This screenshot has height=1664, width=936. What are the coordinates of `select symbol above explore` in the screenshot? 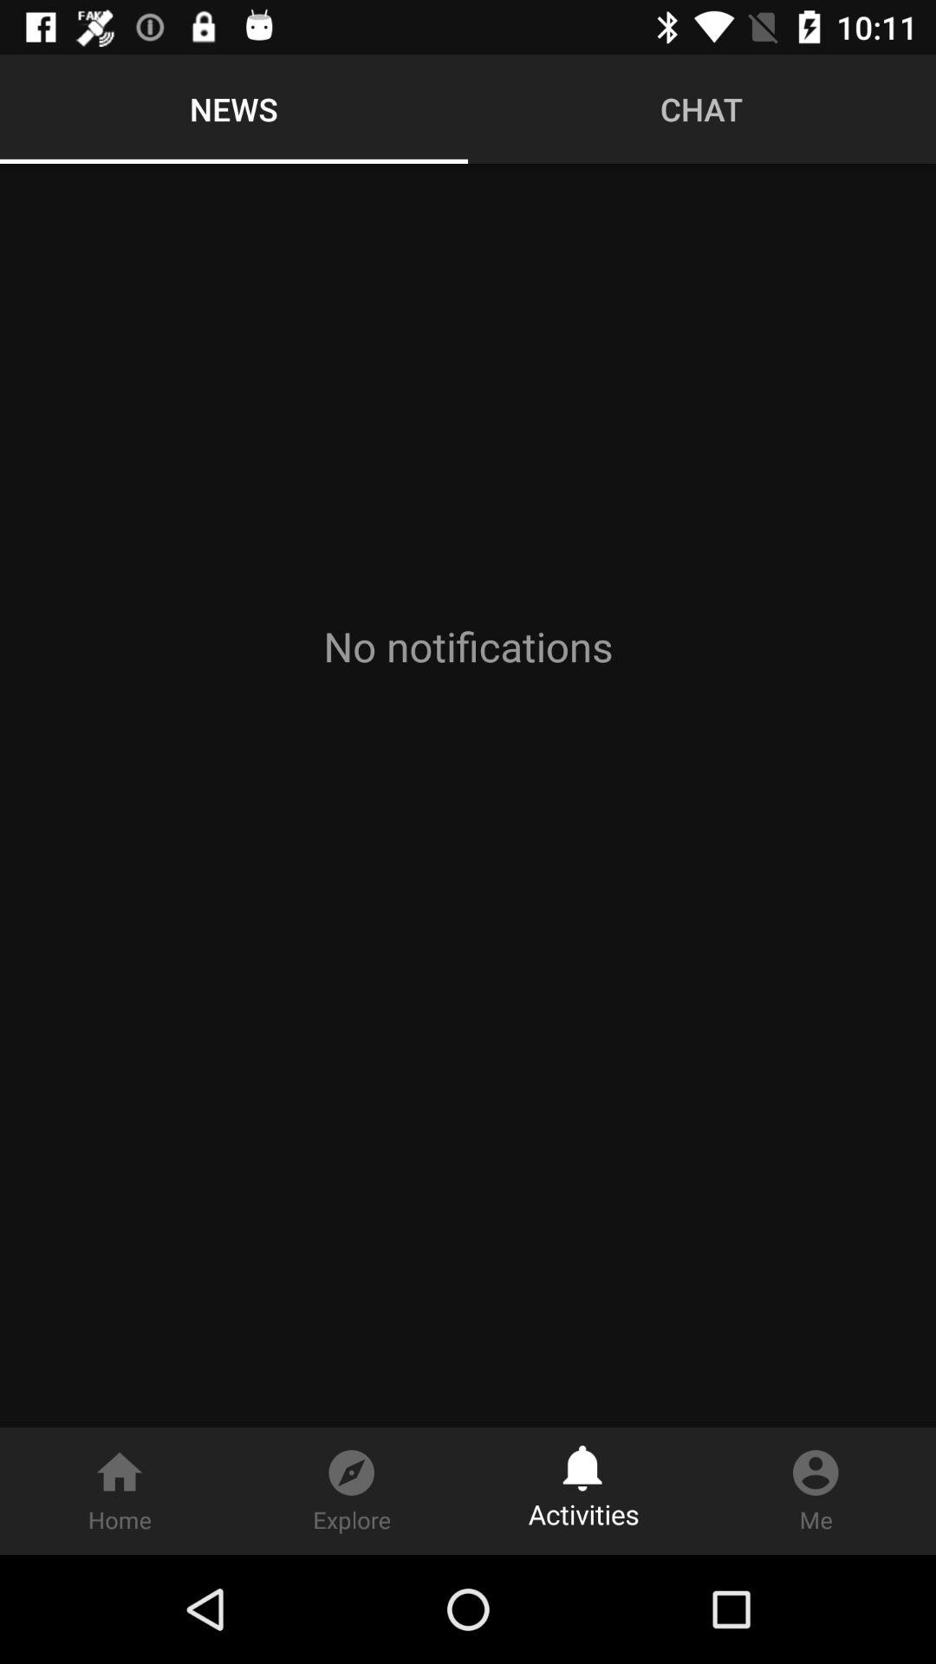 It's located at (351, 1464).